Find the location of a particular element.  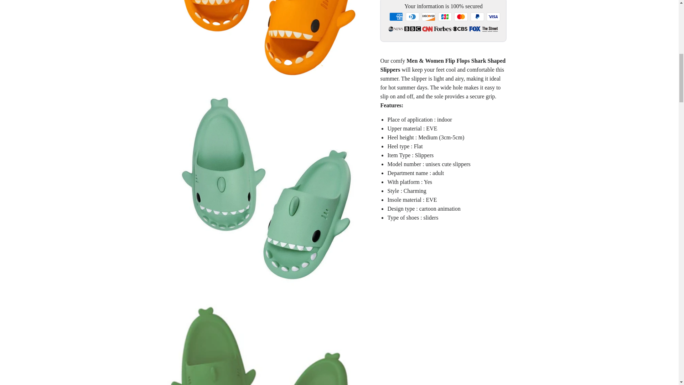

Diners Club is located at coordinates (412, 16).